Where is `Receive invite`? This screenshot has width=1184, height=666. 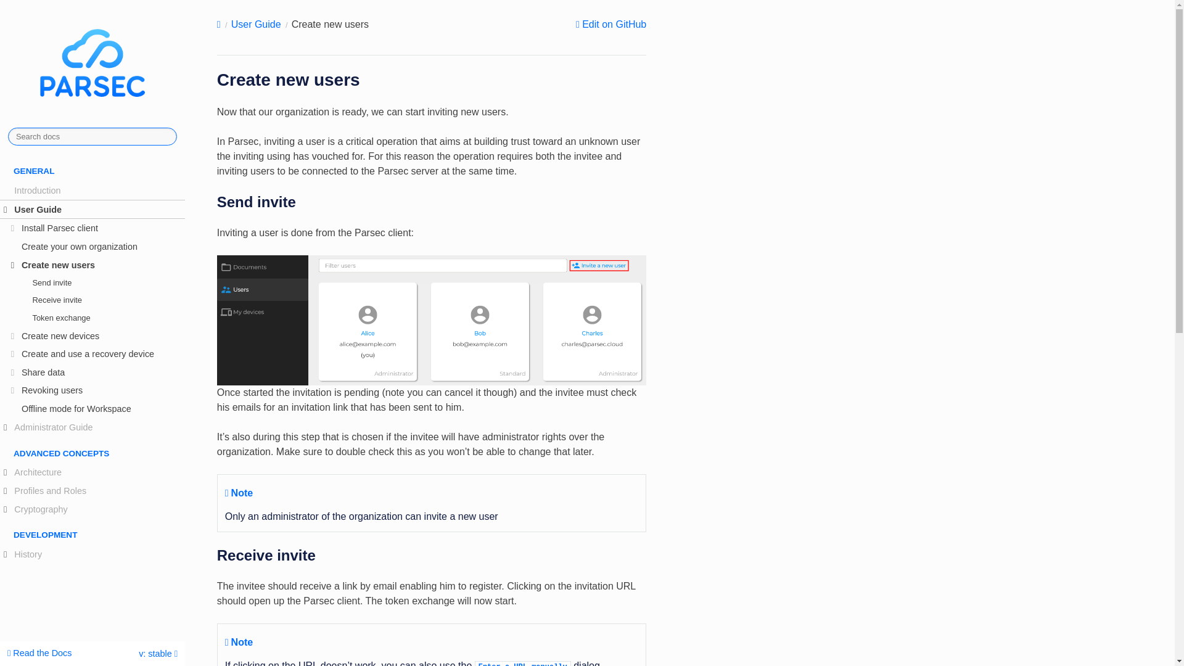 Receive invite is located at coordinates (92, 300).